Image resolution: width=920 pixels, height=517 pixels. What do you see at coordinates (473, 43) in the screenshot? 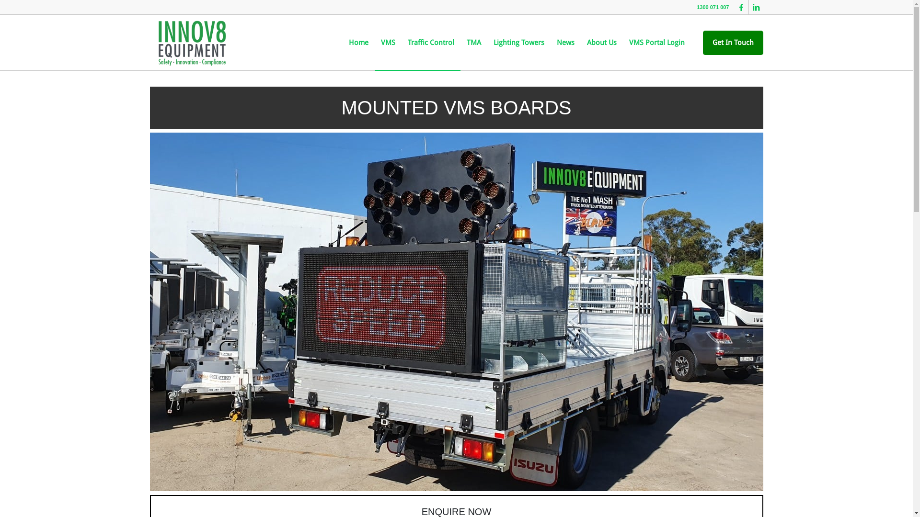
I see `TMA` at bounding box center [473, 43].